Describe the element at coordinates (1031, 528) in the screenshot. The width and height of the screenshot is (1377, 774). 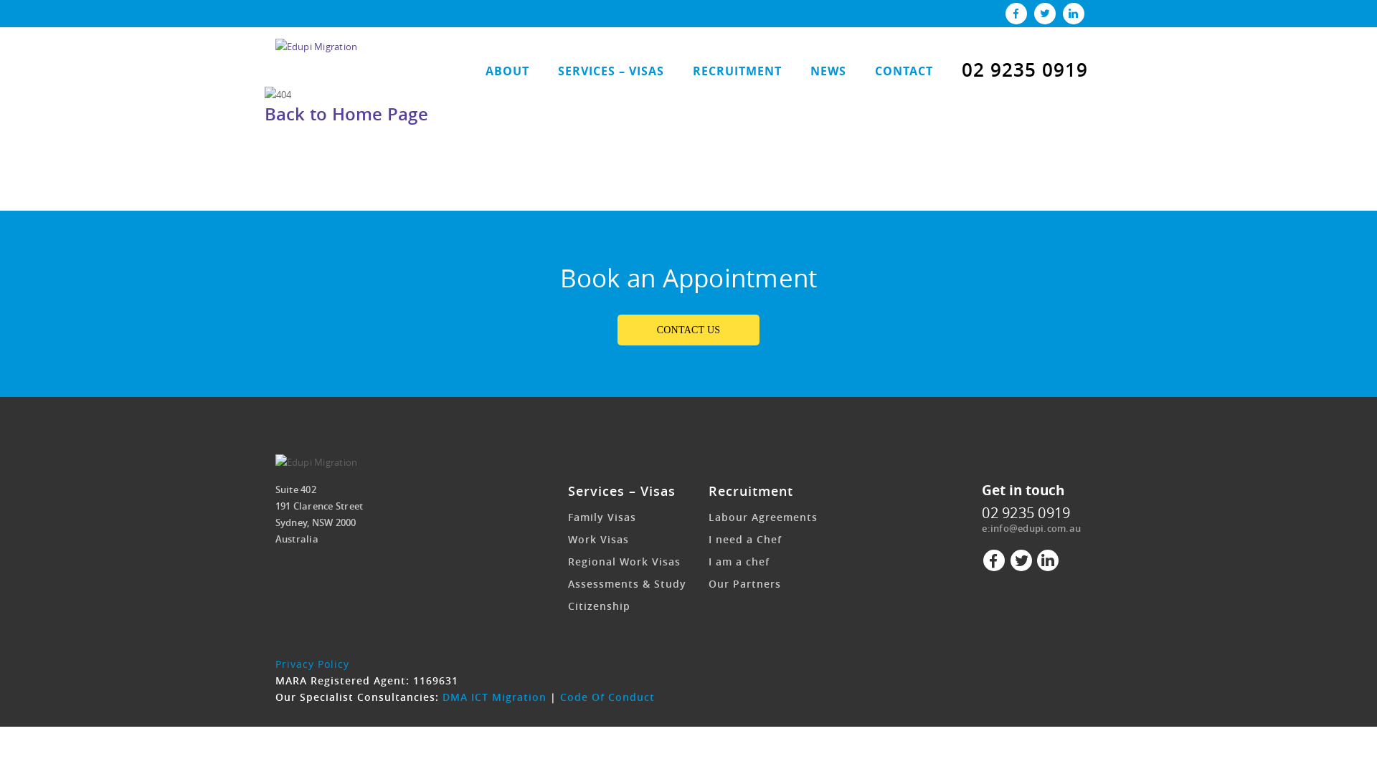
I see `e:info@edupi.com.au` at that location.